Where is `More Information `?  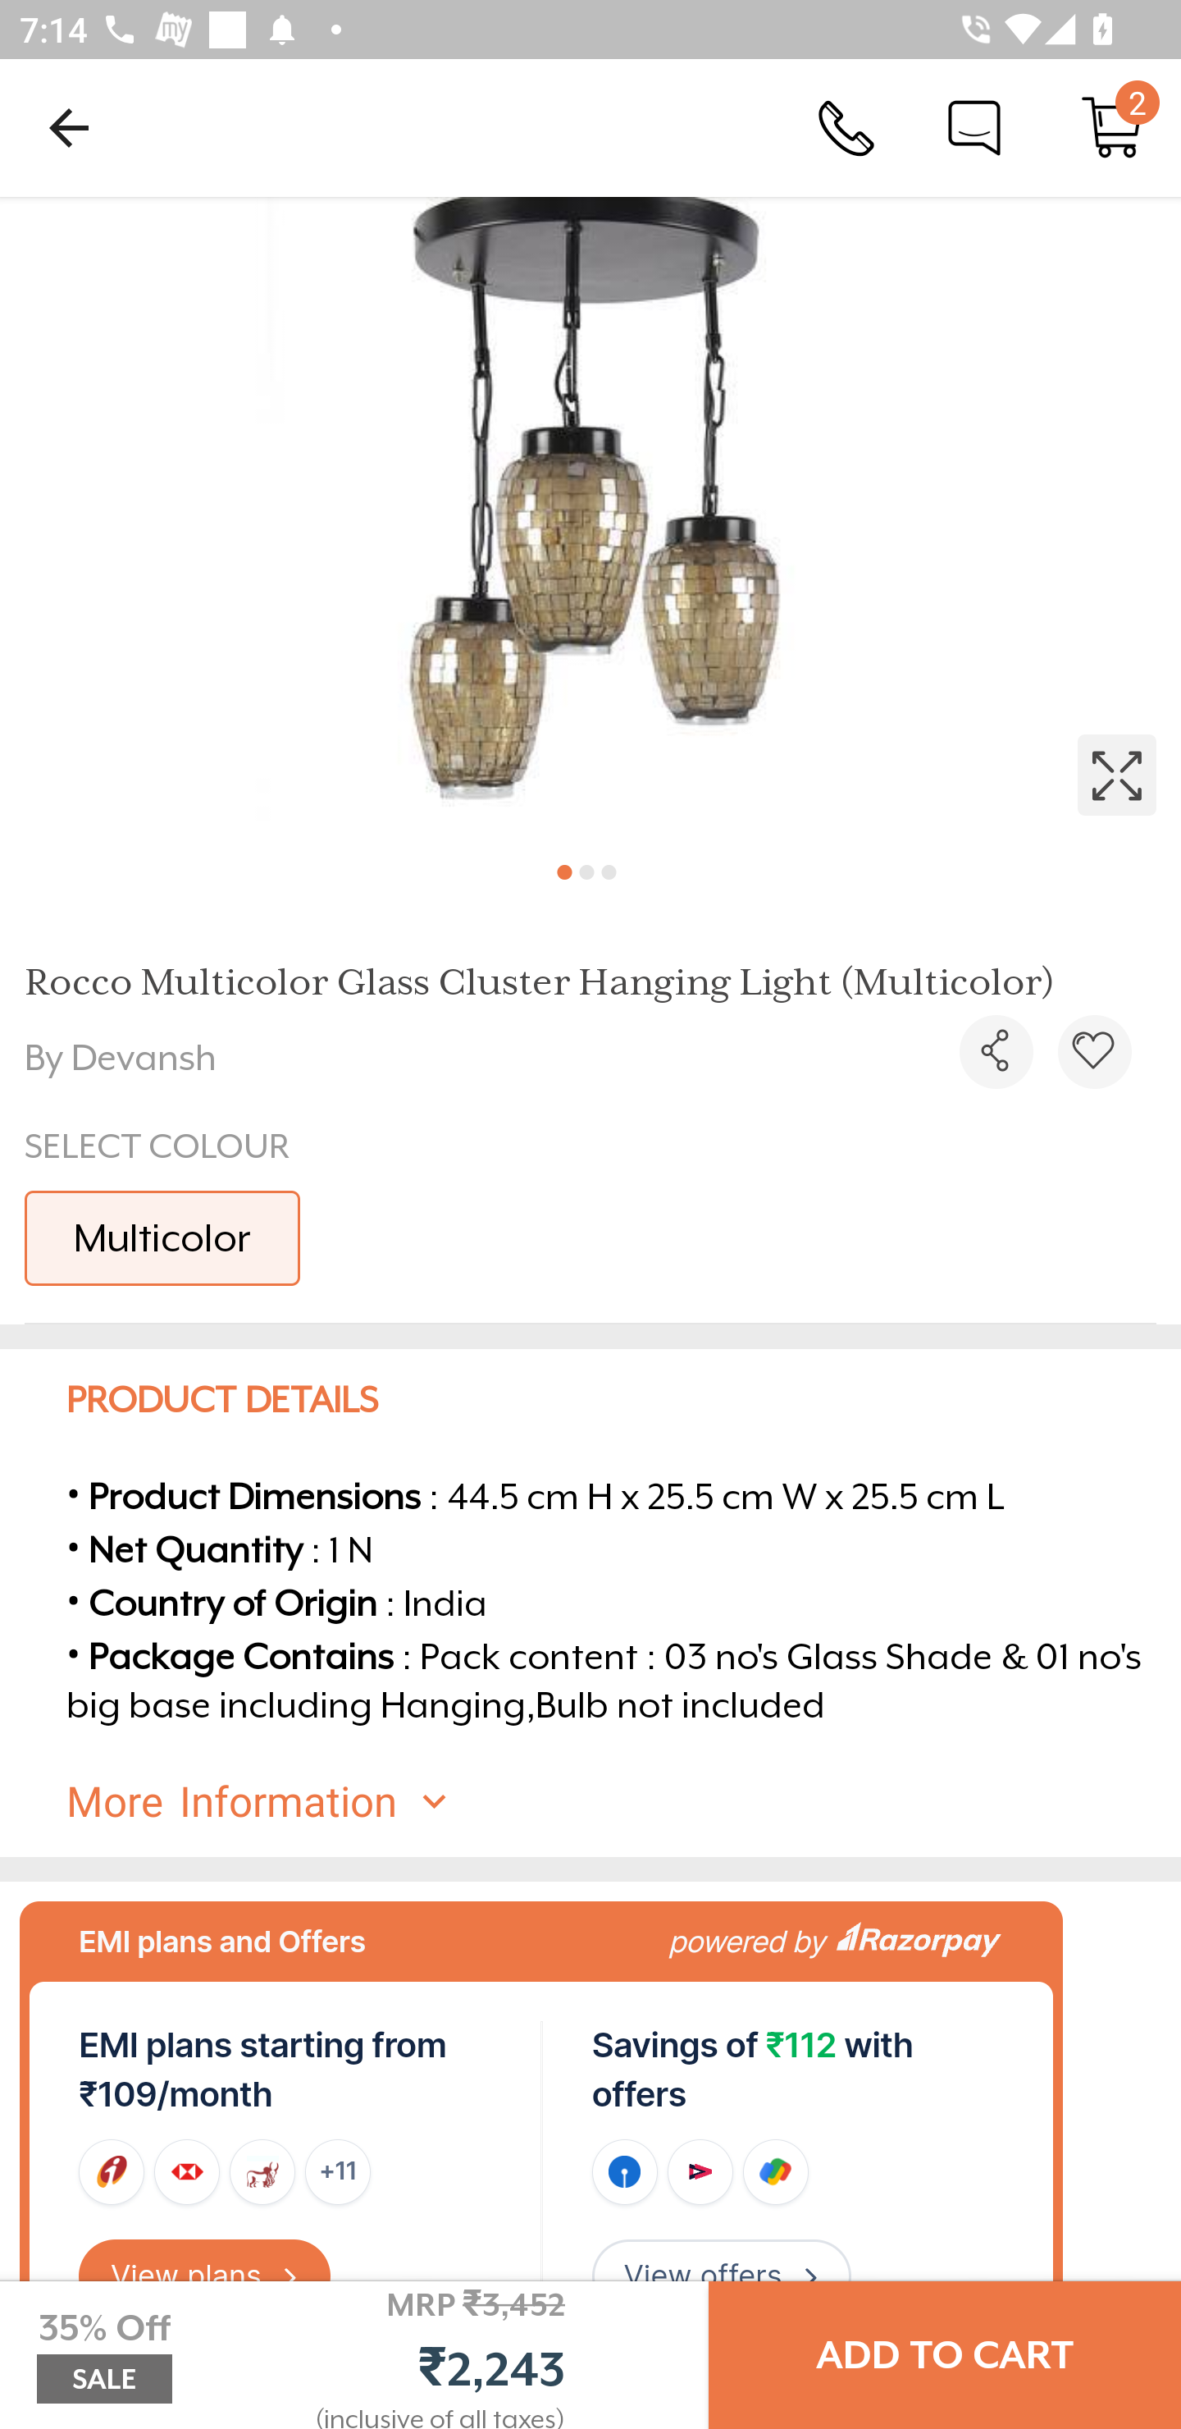
More Information  is located at coordinates (614, 1802).